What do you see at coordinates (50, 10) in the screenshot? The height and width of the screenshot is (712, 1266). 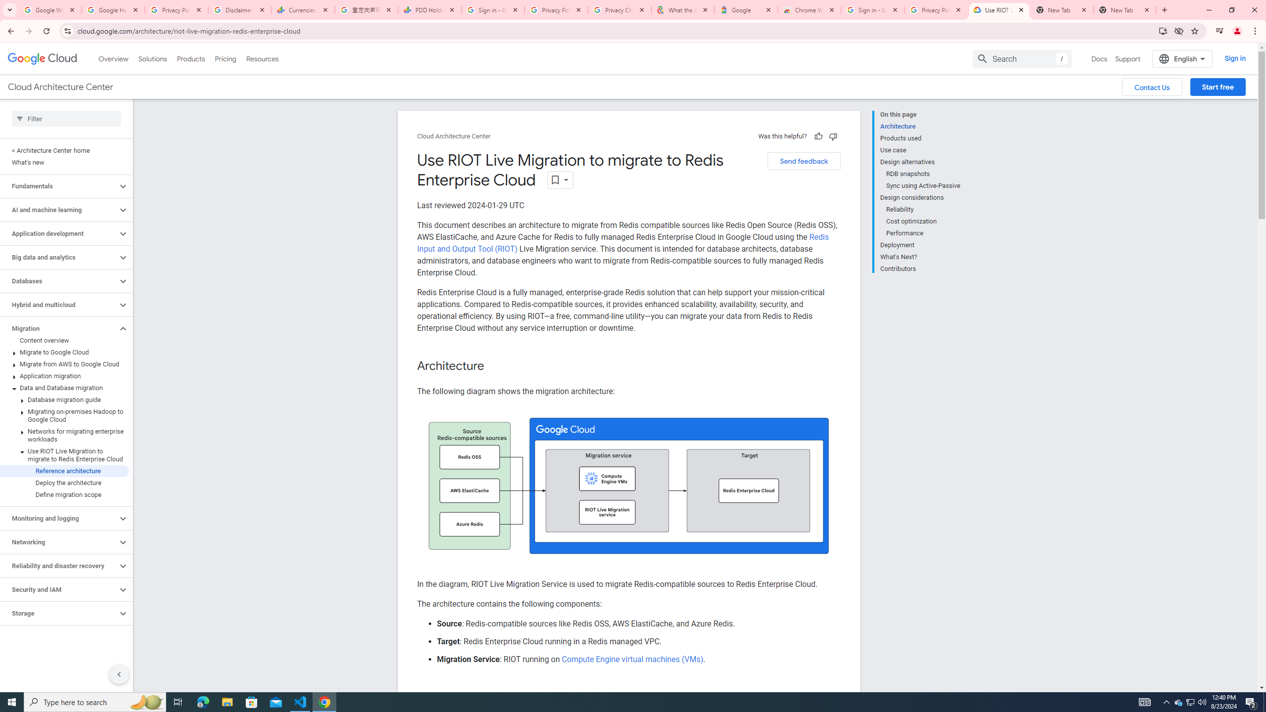 I see `Google Workspace Admin Community` at bounding box center [50, 10].